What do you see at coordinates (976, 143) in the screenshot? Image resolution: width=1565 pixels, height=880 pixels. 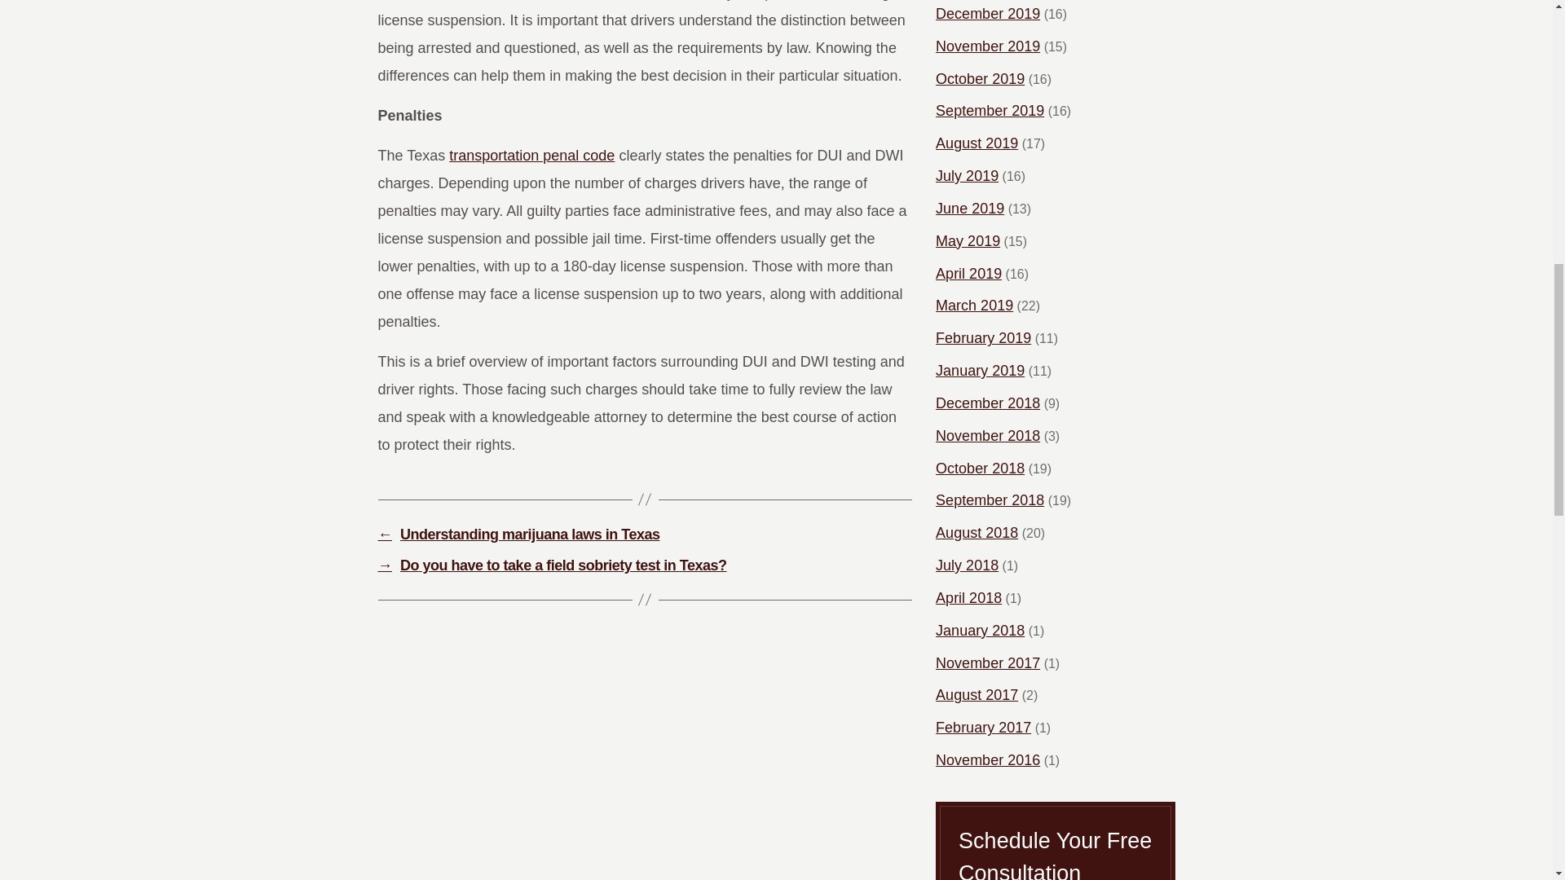 I see `August 2019` at bounding box center [976, 143].